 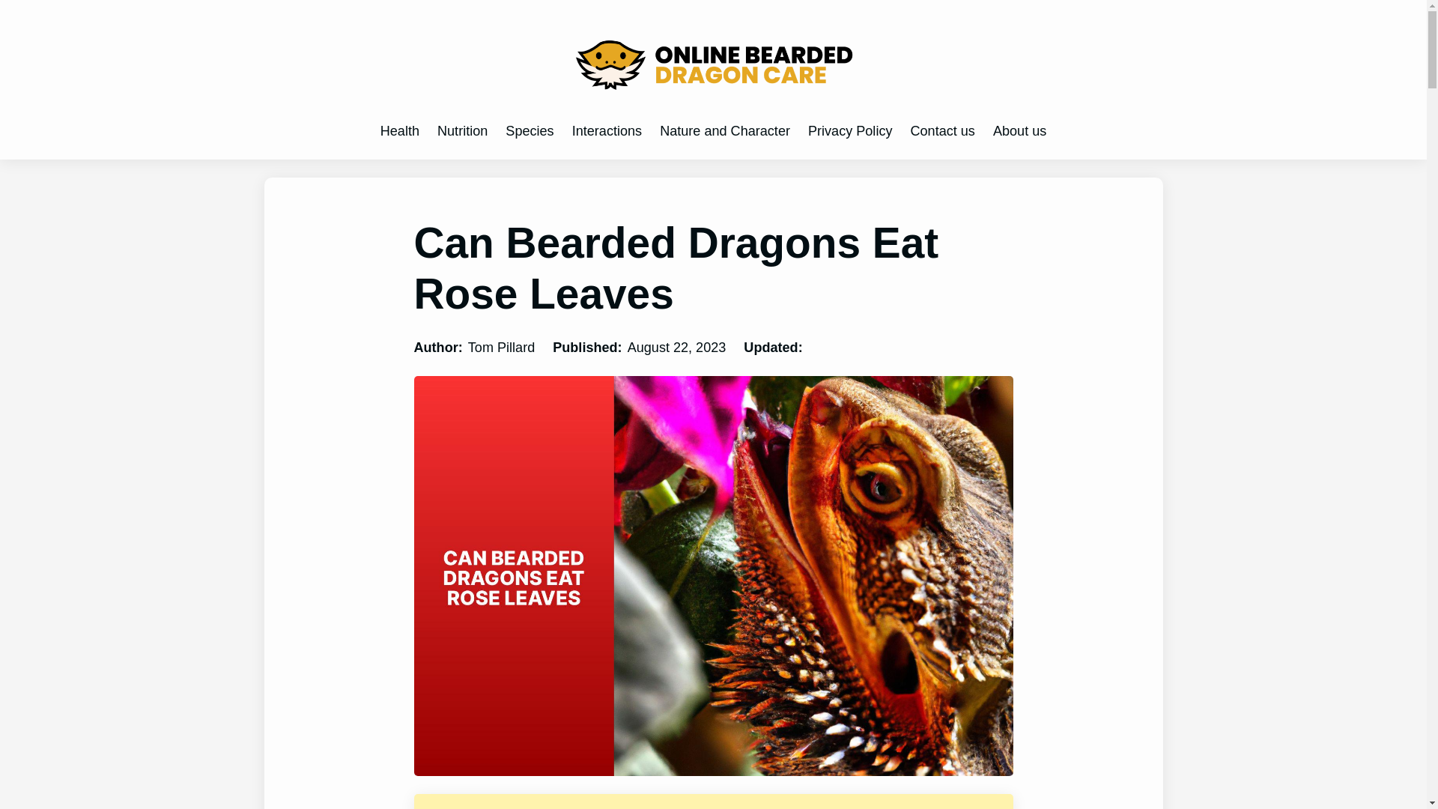 I want to click on Nature and Character, so click(x=725, y=131).